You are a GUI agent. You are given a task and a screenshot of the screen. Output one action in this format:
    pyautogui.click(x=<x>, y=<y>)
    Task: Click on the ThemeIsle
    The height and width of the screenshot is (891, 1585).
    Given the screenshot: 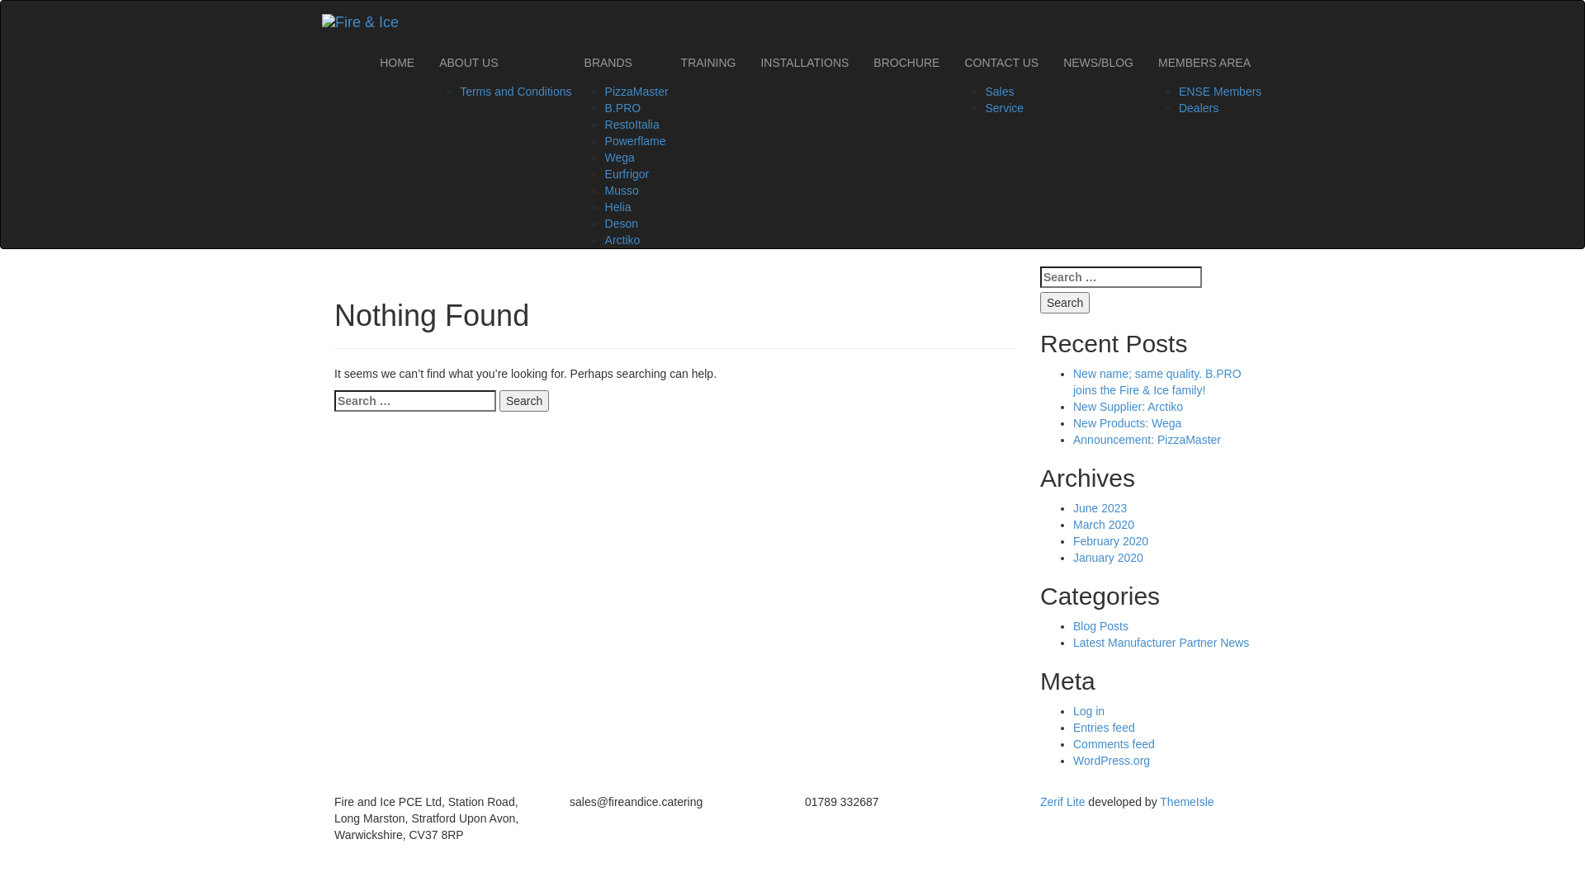 What is the action you would take?
    pyautogui.click(x=1187, y=802)
    